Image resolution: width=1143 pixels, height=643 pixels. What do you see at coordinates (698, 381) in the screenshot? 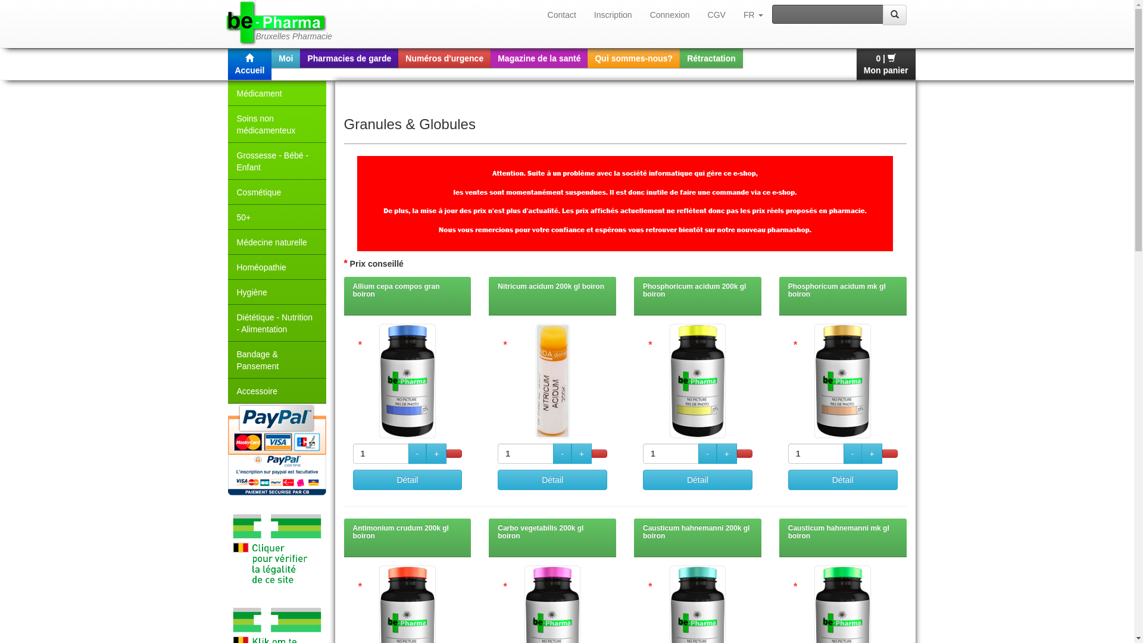
I see `PHOSPHORICUM ACIDUM    200K GL BOIRON` at bounding box center [698, 381].